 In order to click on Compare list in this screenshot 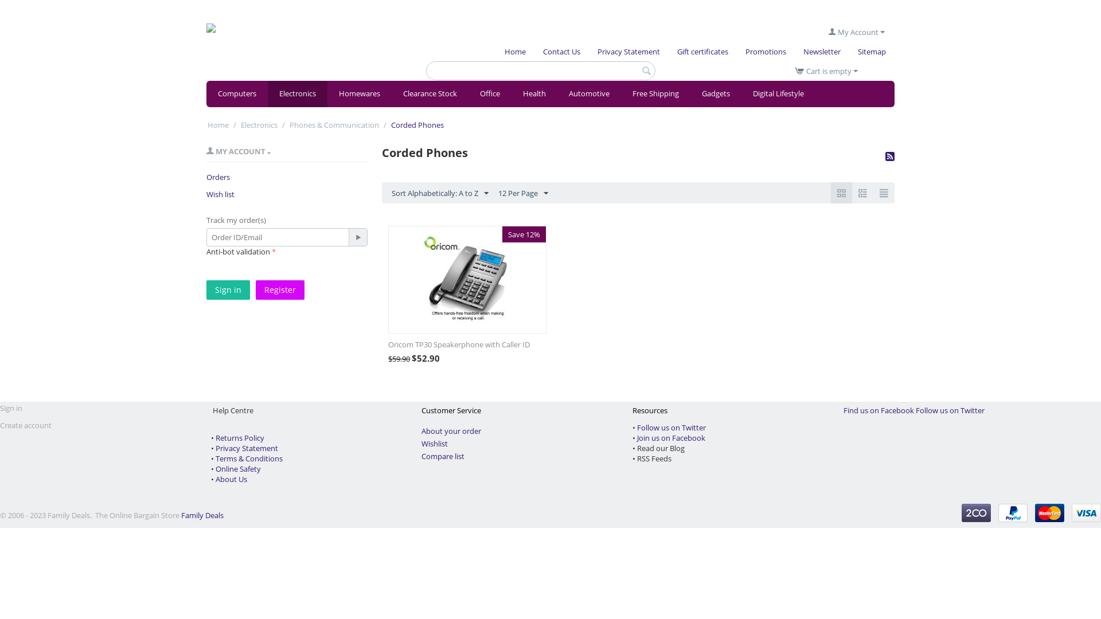, I will do `click(443, 456)`.